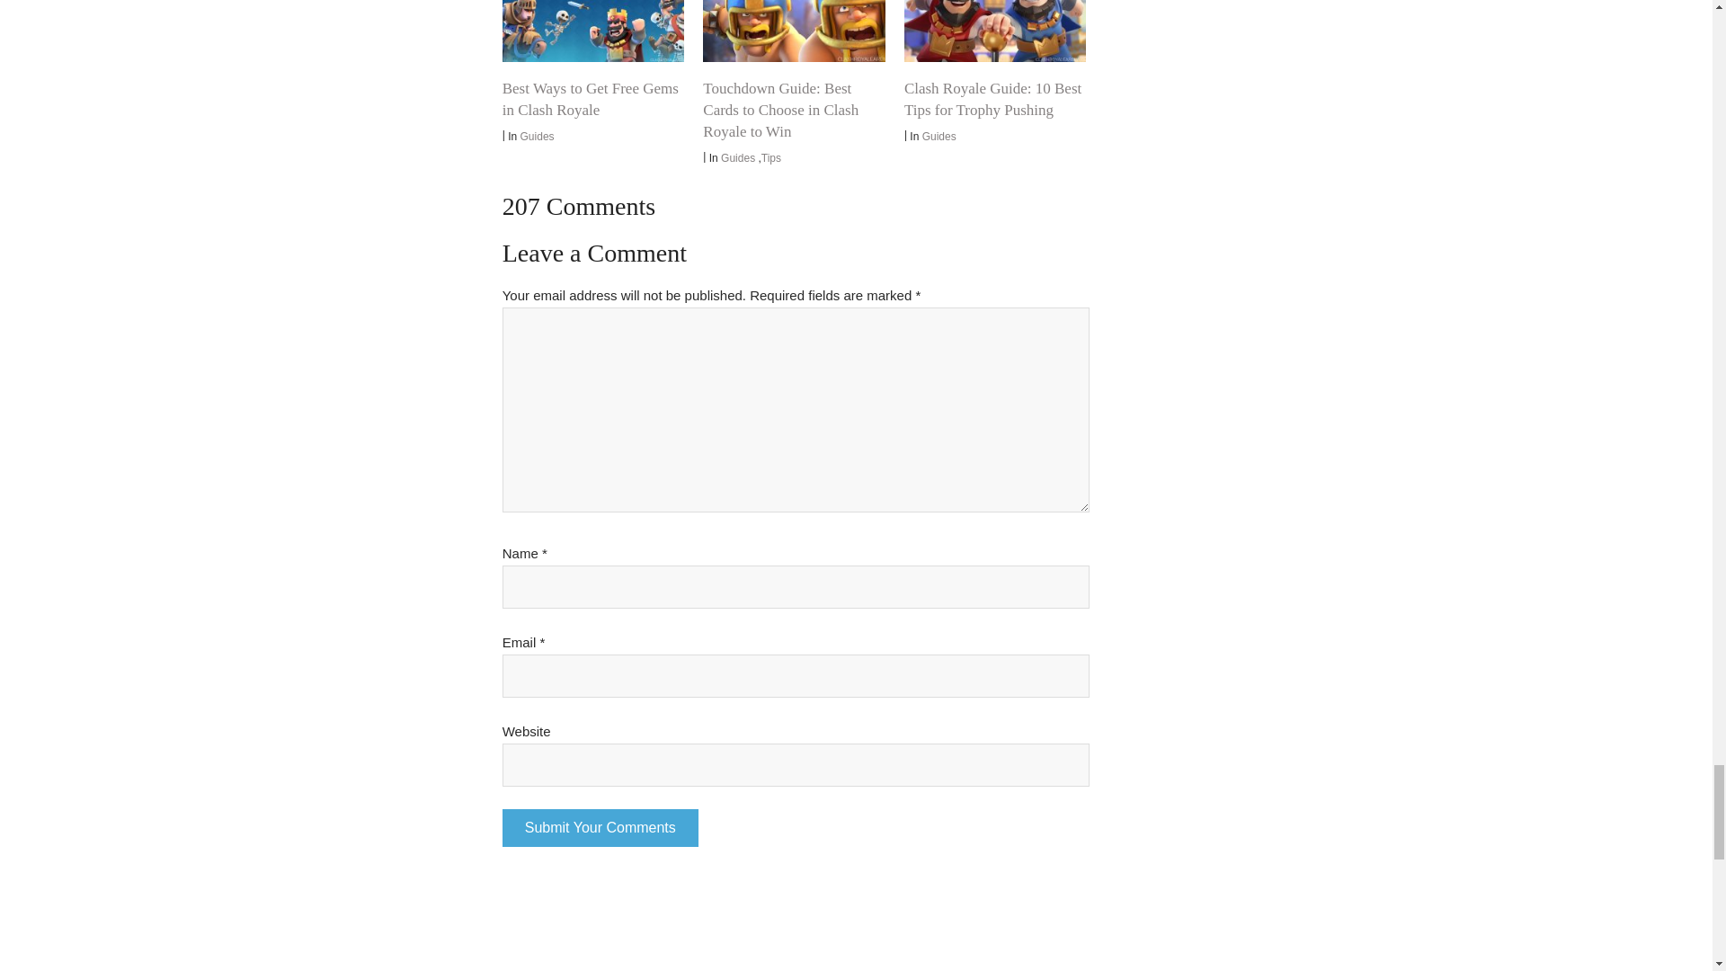 This screenshot has height=971, width=1726. Describe the element at coordinates (590, 99) in the screenshot. I see `Best Ways to Get Free Gems in Clash Royale` at that location.